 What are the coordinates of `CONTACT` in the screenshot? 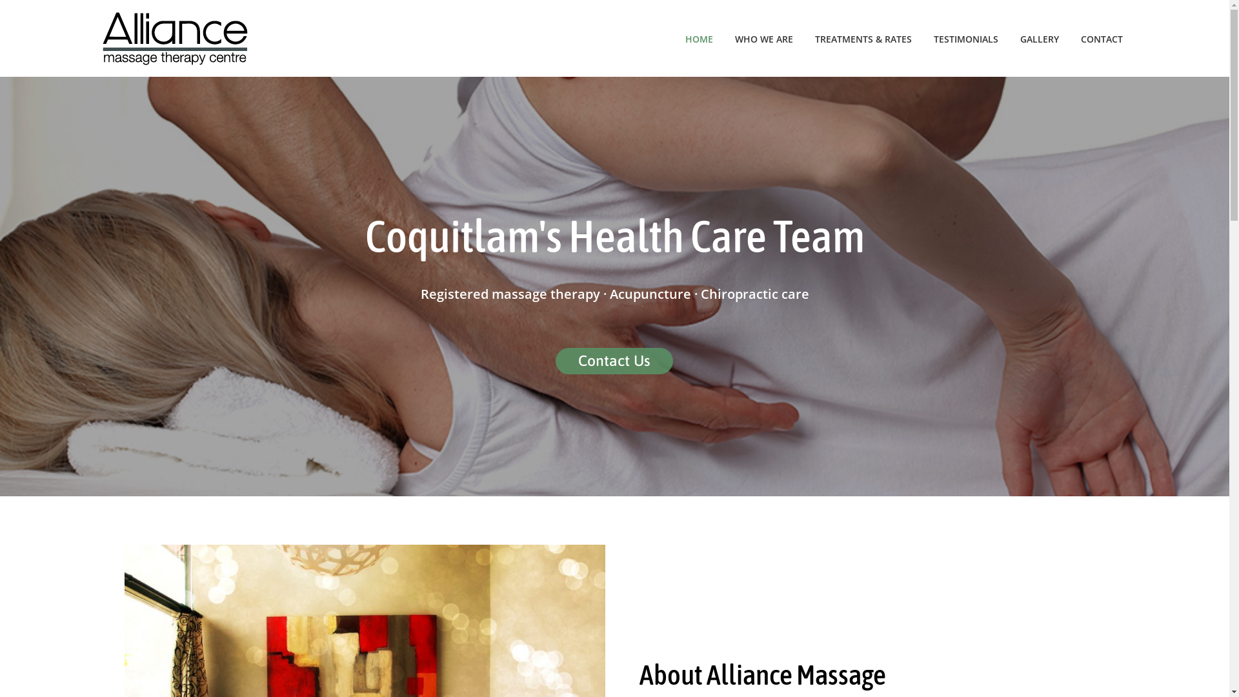 It's located at (1102, 38).